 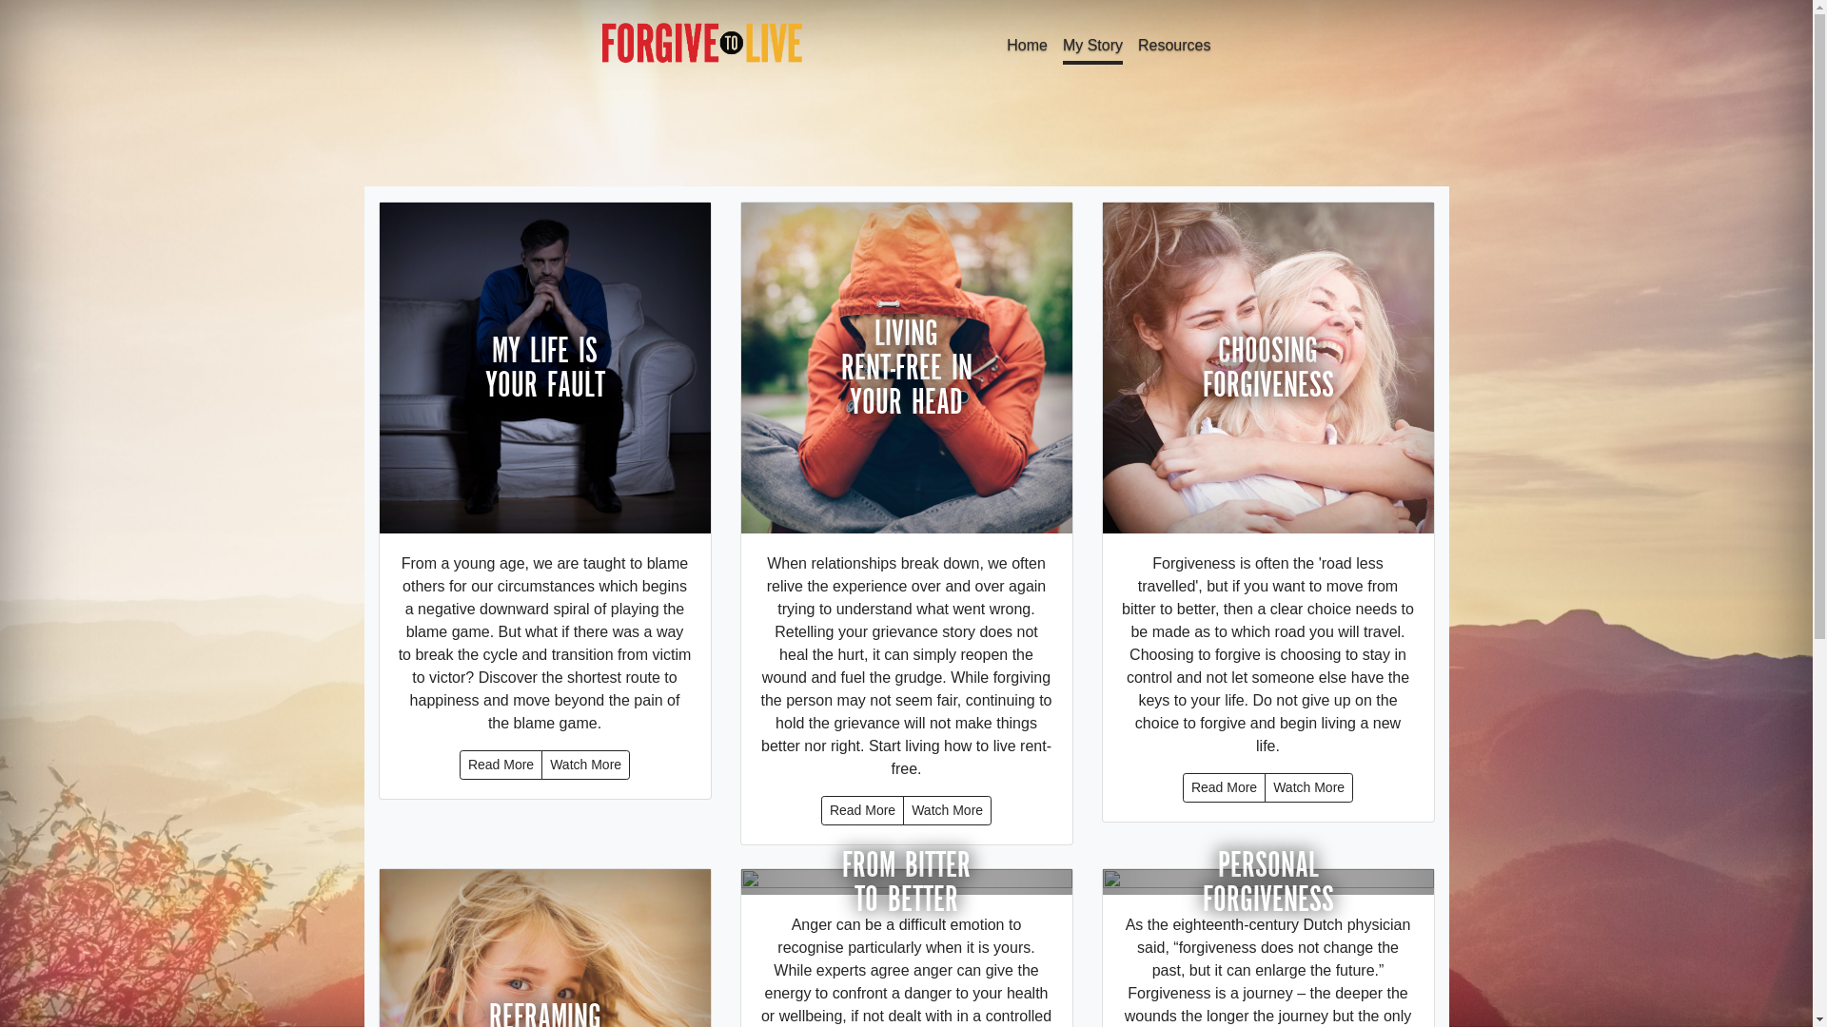 What do you see at coordinates (906, 368) in the screenshot?
I see `LIVING
RENT-FREE IN
YOUR HEAD` at bounding box center [906, 368].